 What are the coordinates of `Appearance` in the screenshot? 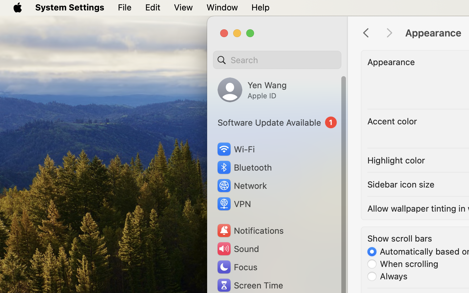 It's located at (391, 62).